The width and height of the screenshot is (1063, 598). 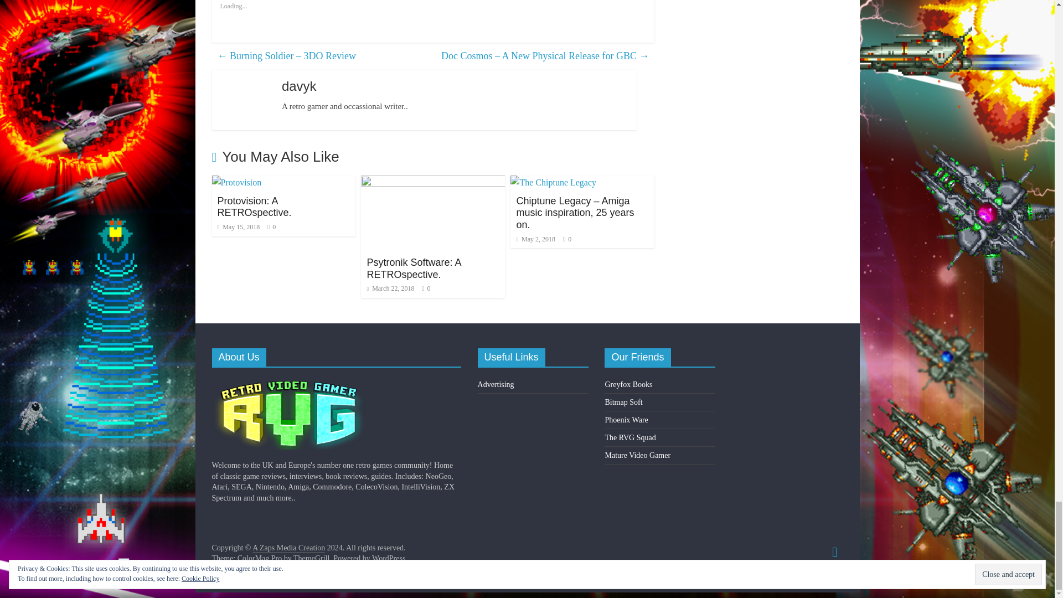 I want to click on Psytronik Software: A RETROspective., so click(x=413, y=269).